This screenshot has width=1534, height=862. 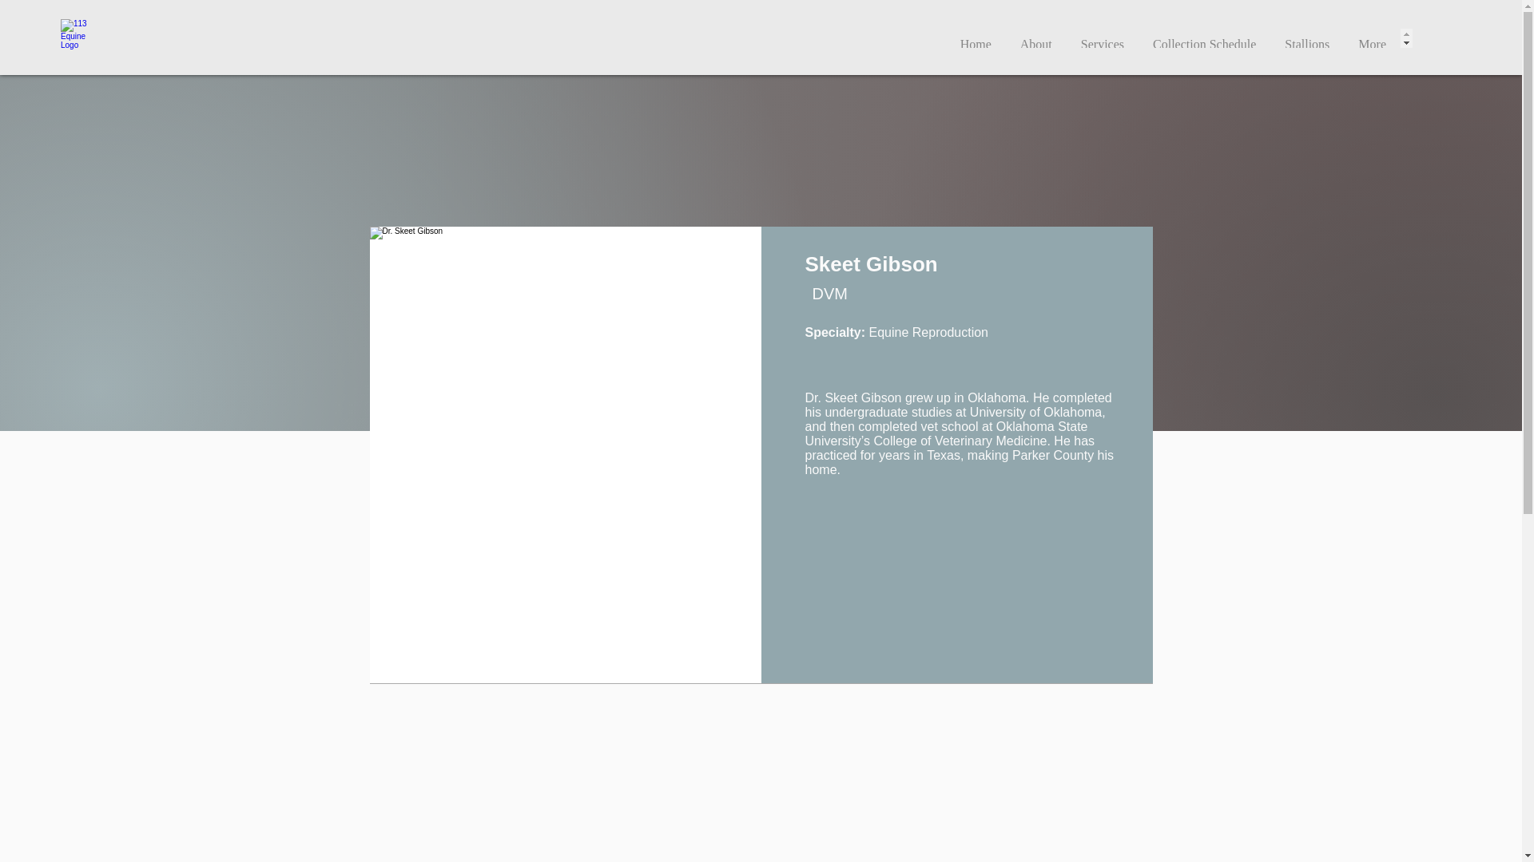 I want to click on Home, so click(x=976, y=38).